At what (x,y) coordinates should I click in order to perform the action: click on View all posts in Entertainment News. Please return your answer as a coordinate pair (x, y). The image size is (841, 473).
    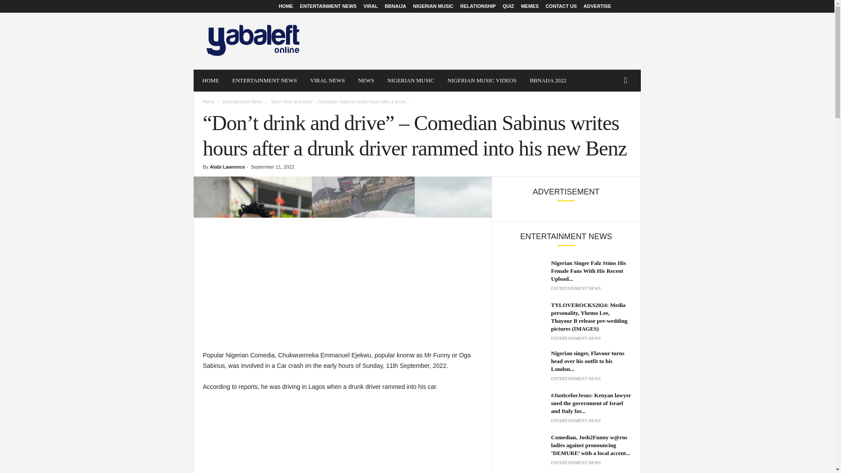
    Looking at the image, I should click on (242, 102).